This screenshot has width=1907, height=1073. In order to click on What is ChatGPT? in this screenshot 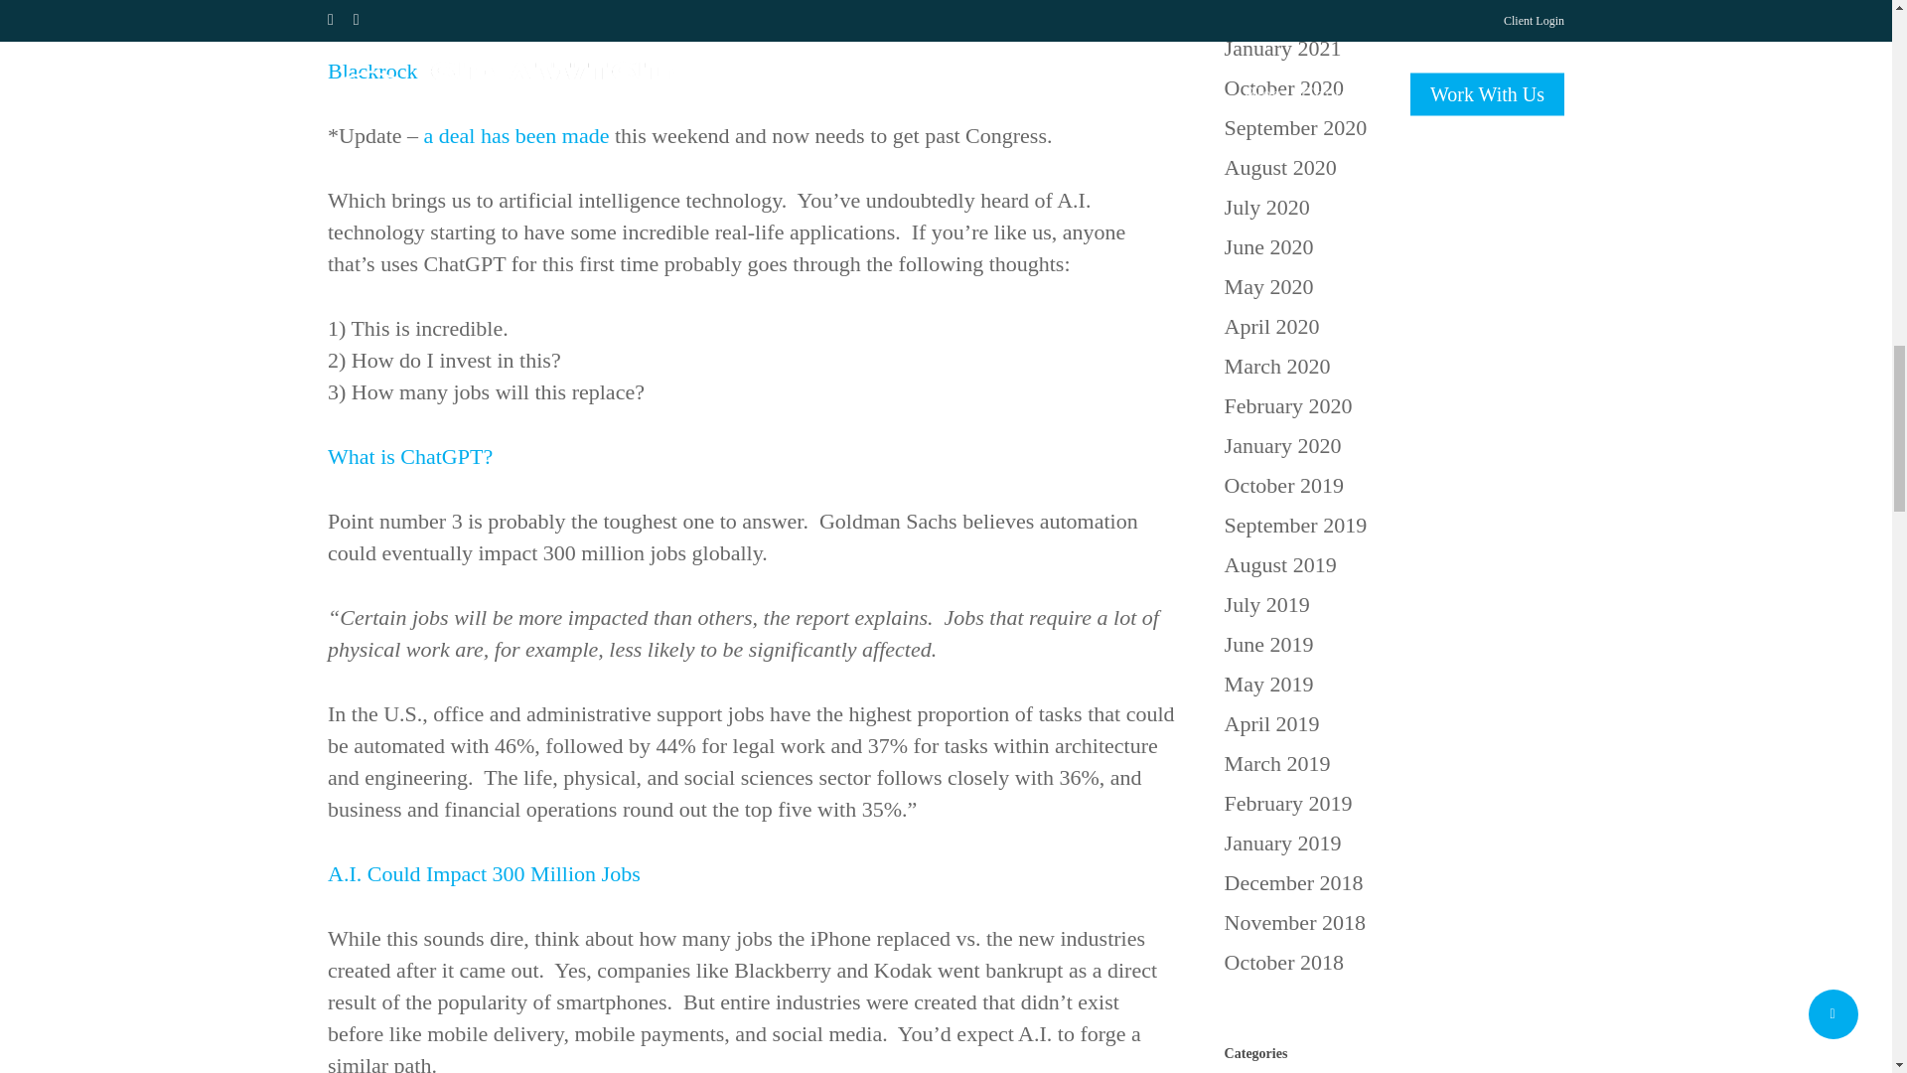, I will do `click(409, 456)`.